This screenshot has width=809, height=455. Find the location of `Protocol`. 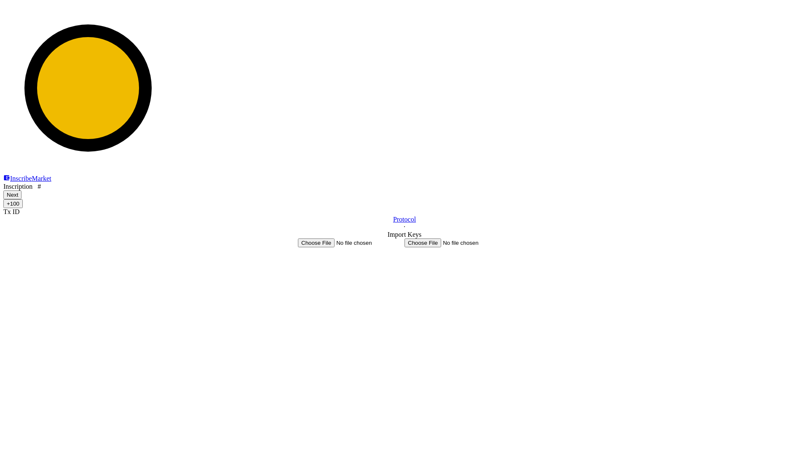

Protocol is located at coordinates (404, 219).